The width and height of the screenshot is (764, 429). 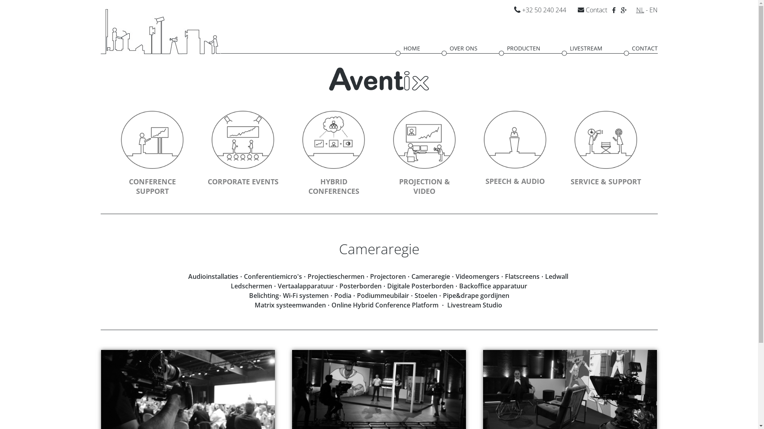 I want to click on CORPORATE EVENTS, so click(x=243, y=149).